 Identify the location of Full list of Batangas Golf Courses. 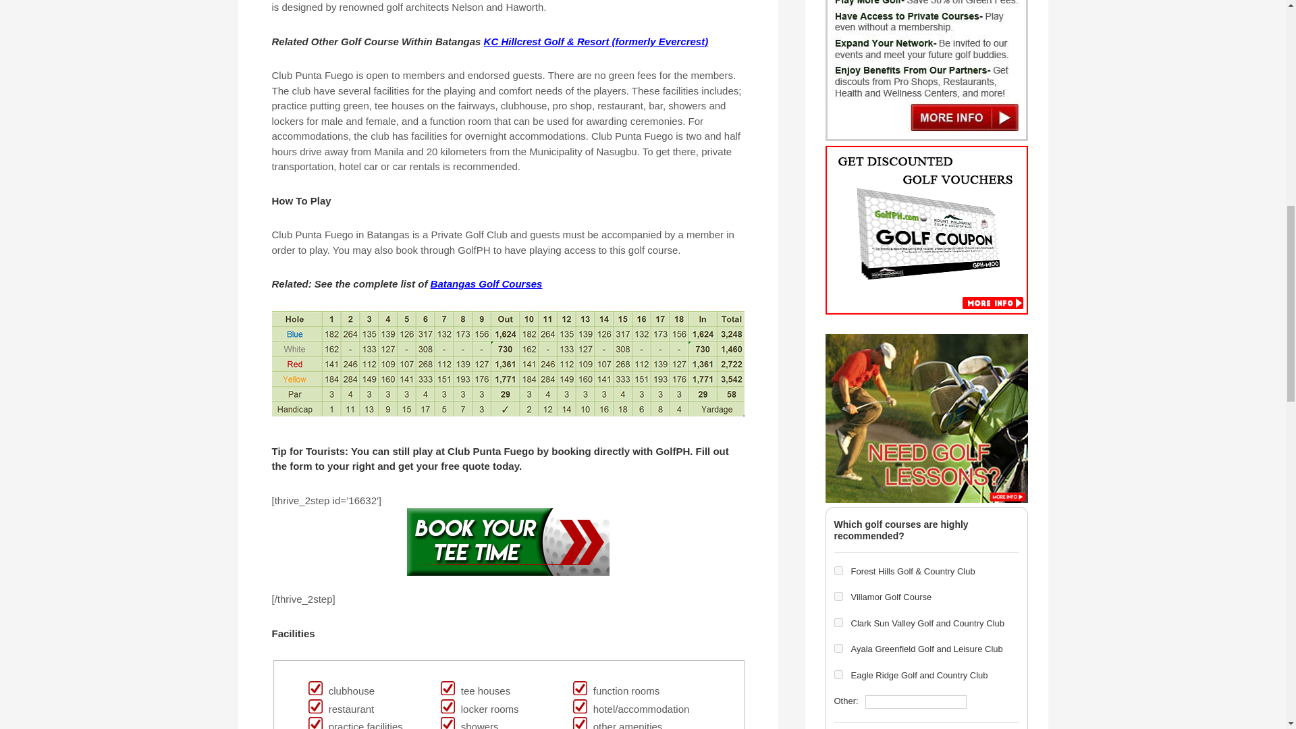
(486, 283).